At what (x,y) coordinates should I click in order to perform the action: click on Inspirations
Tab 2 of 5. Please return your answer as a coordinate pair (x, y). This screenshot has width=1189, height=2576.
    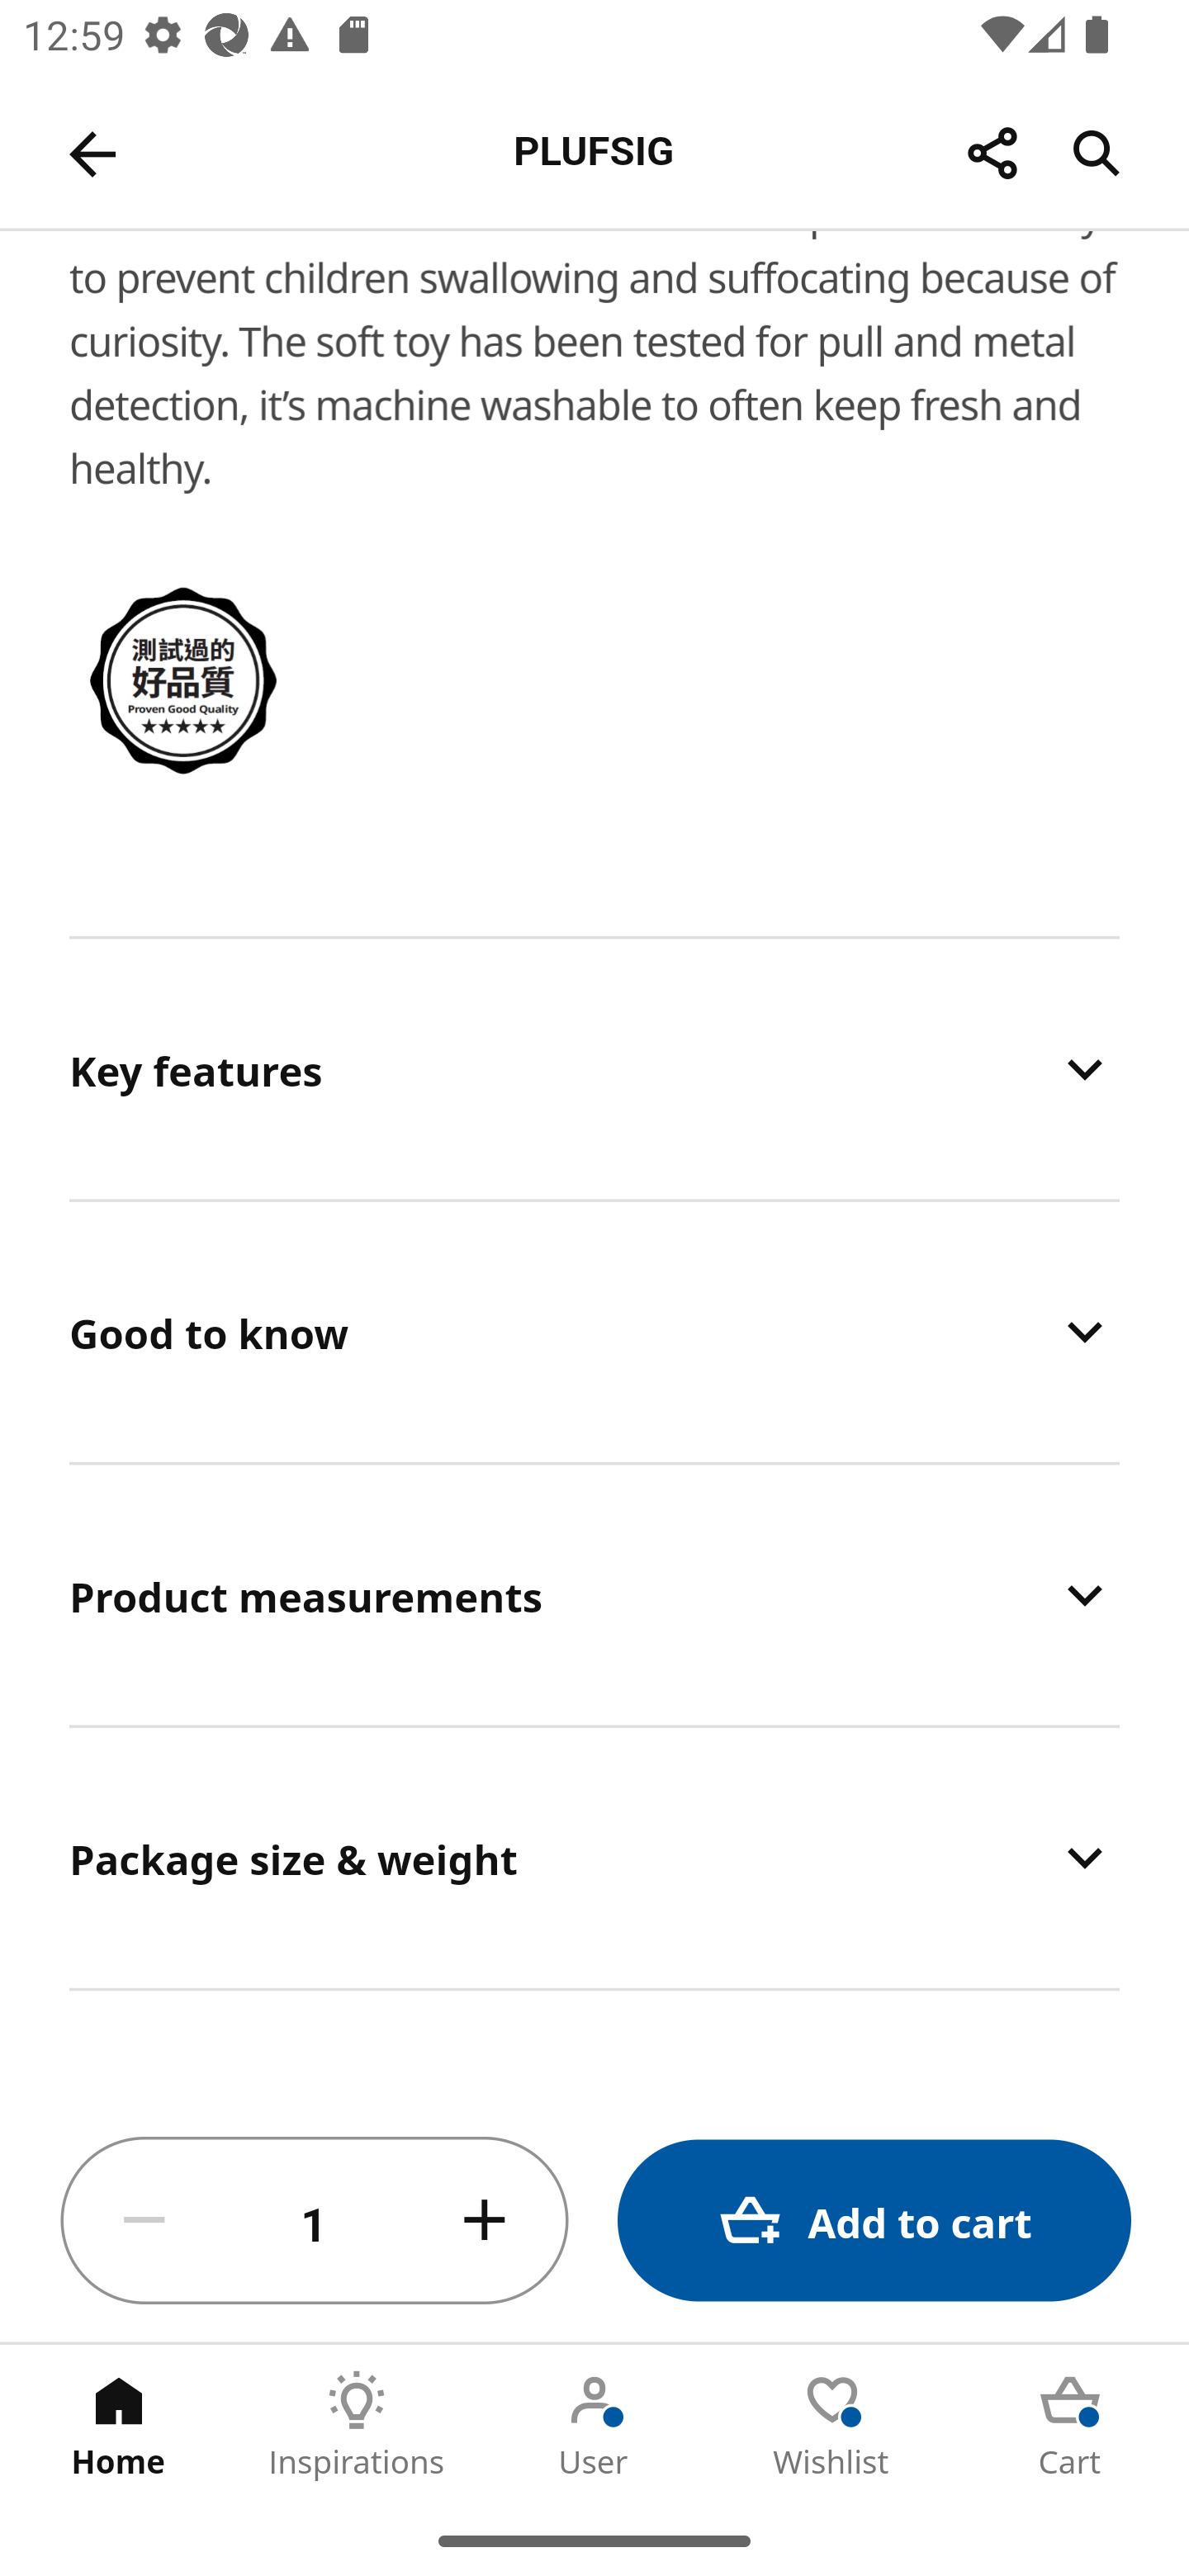
    Looking at the image, I should click on (357, 2425).